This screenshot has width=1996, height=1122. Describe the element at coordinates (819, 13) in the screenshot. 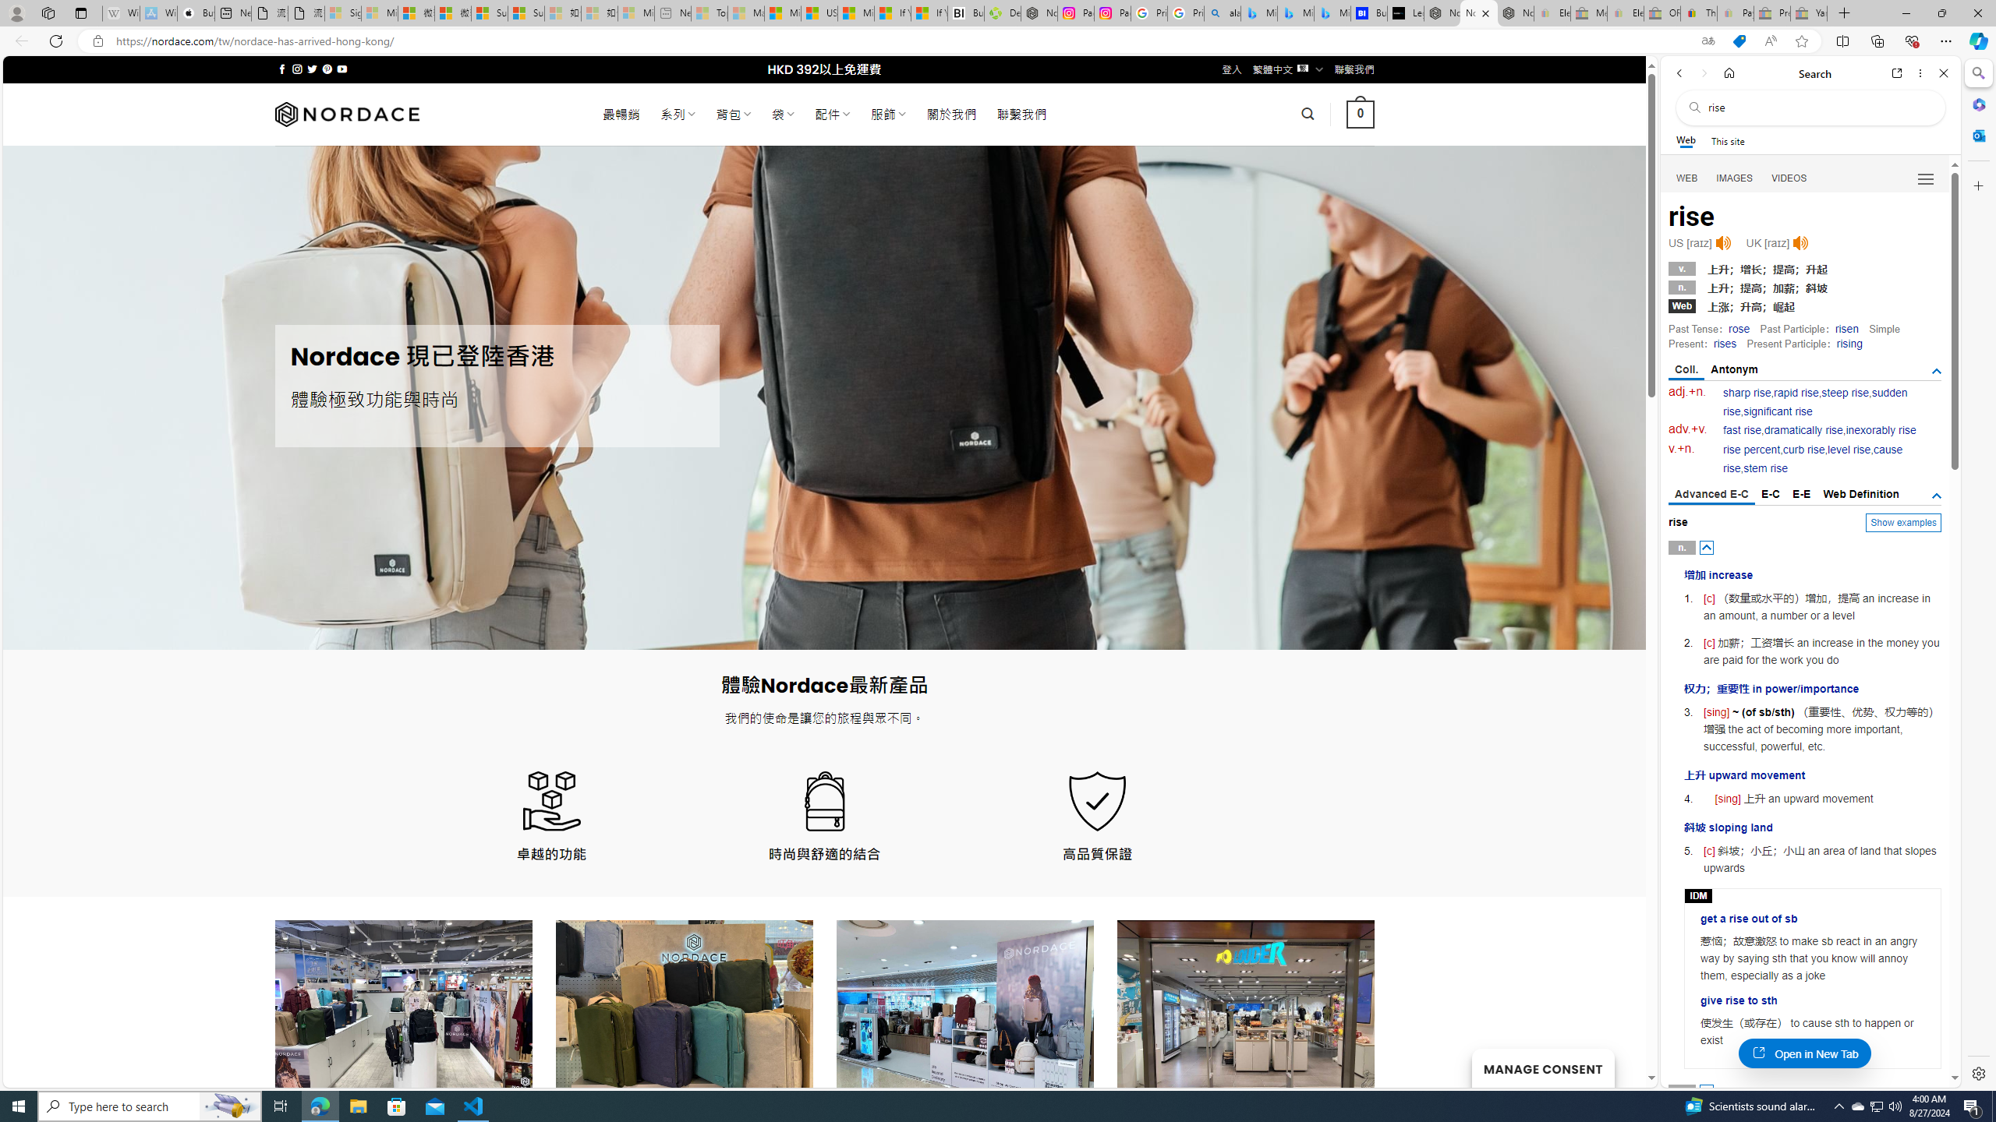

I see `US Heat Deaths Soared To Record High Last Year` at that location.